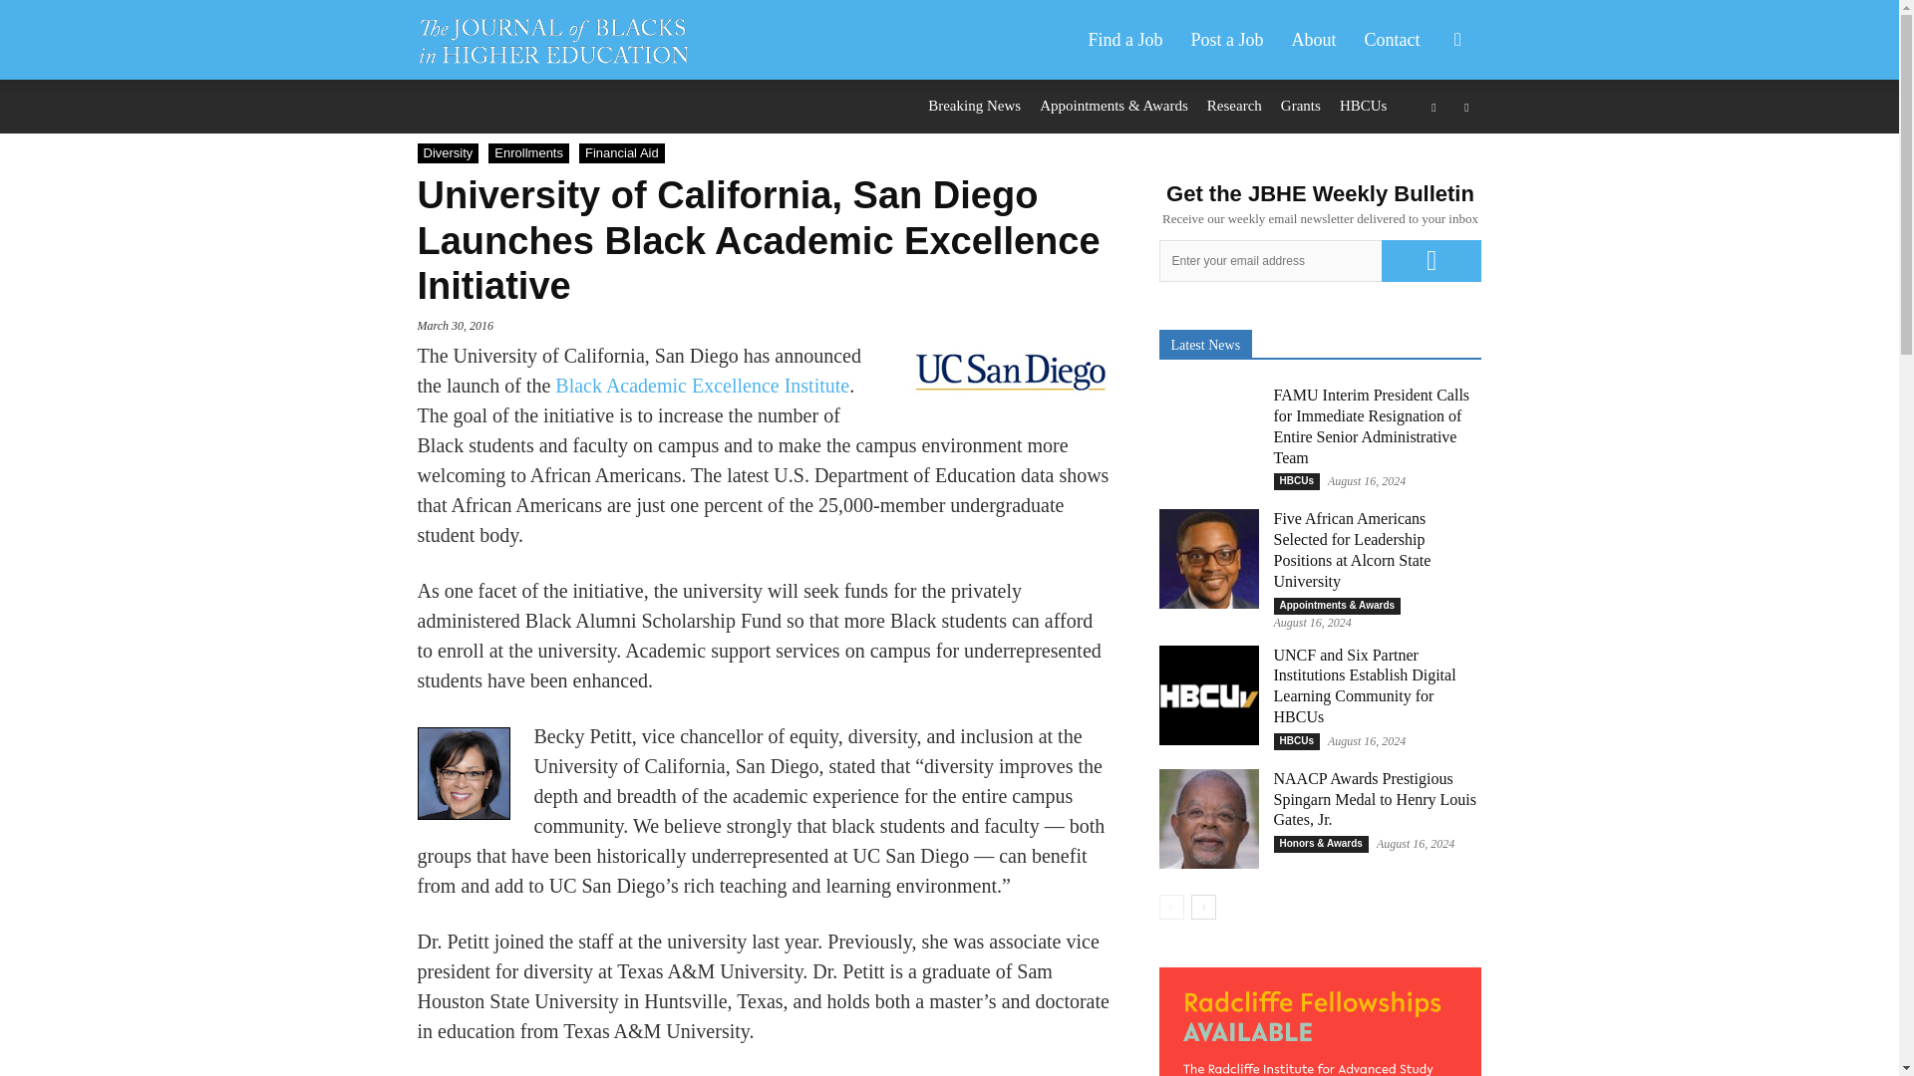 The image size is (1914, 1076). Describe the element at coordinates (563, 40) in the screenshot. I see `The Journal of Blacks in Higher Education` at that location.